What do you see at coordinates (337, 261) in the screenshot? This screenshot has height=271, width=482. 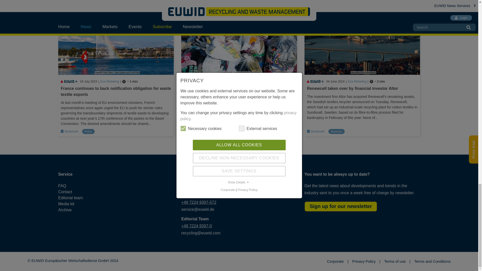 I see `Corporate` at bounding box center [337, 261].